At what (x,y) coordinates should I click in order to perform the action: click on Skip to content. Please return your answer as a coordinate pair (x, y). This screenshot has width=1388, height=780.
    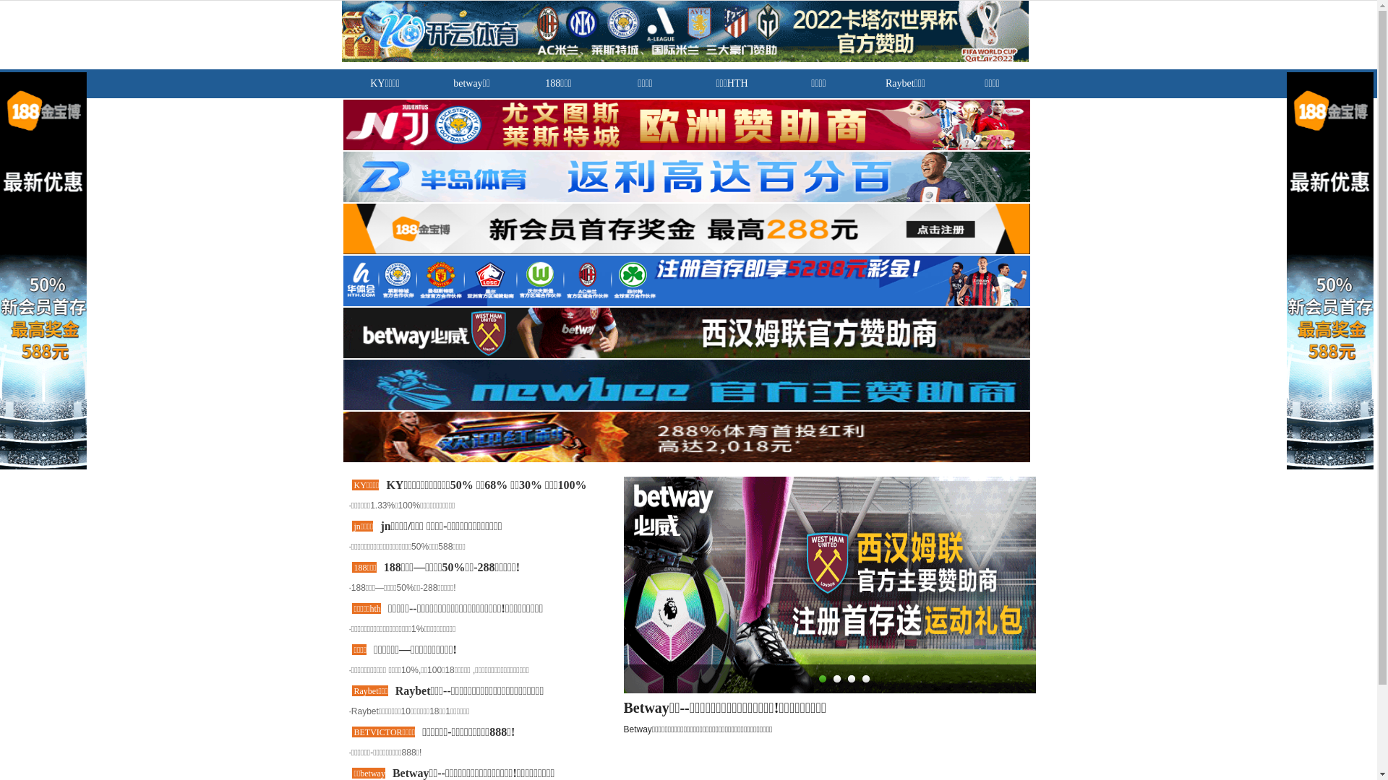
    Looking at the image, I should click on (0, 0).